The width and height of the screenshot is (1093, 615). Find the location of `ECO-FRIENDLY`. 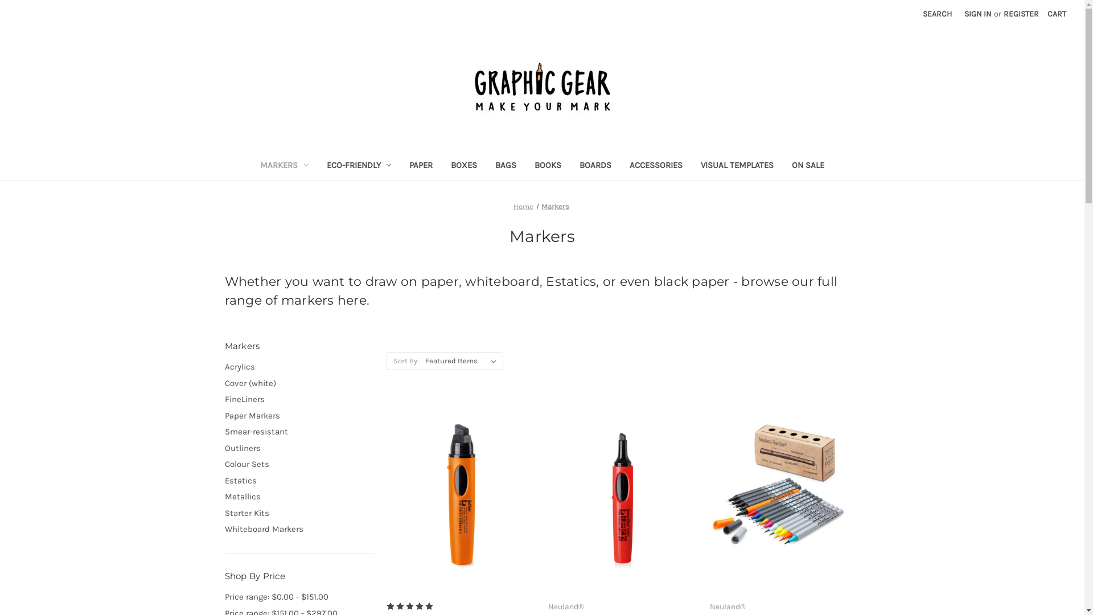

ECO-FRIENDLY is located at coordinates (359, 166).